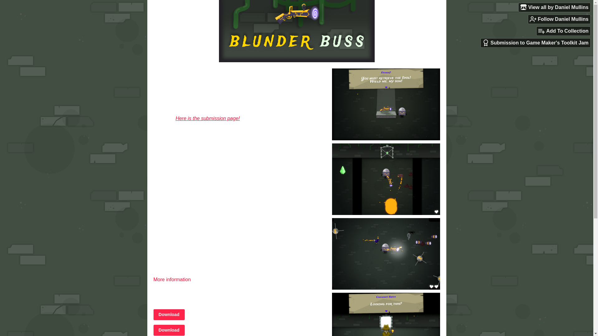 The width and height of the screenshot is (598, 336). Describe the element at coordinates (174, 279) in the screenshot. I see `More information` at that location.